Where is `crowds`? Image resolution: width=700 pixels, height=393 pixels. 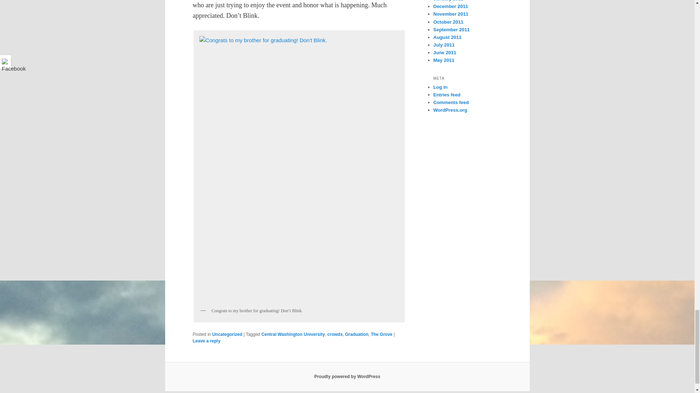
crowds is located at coordinates (335, 334).